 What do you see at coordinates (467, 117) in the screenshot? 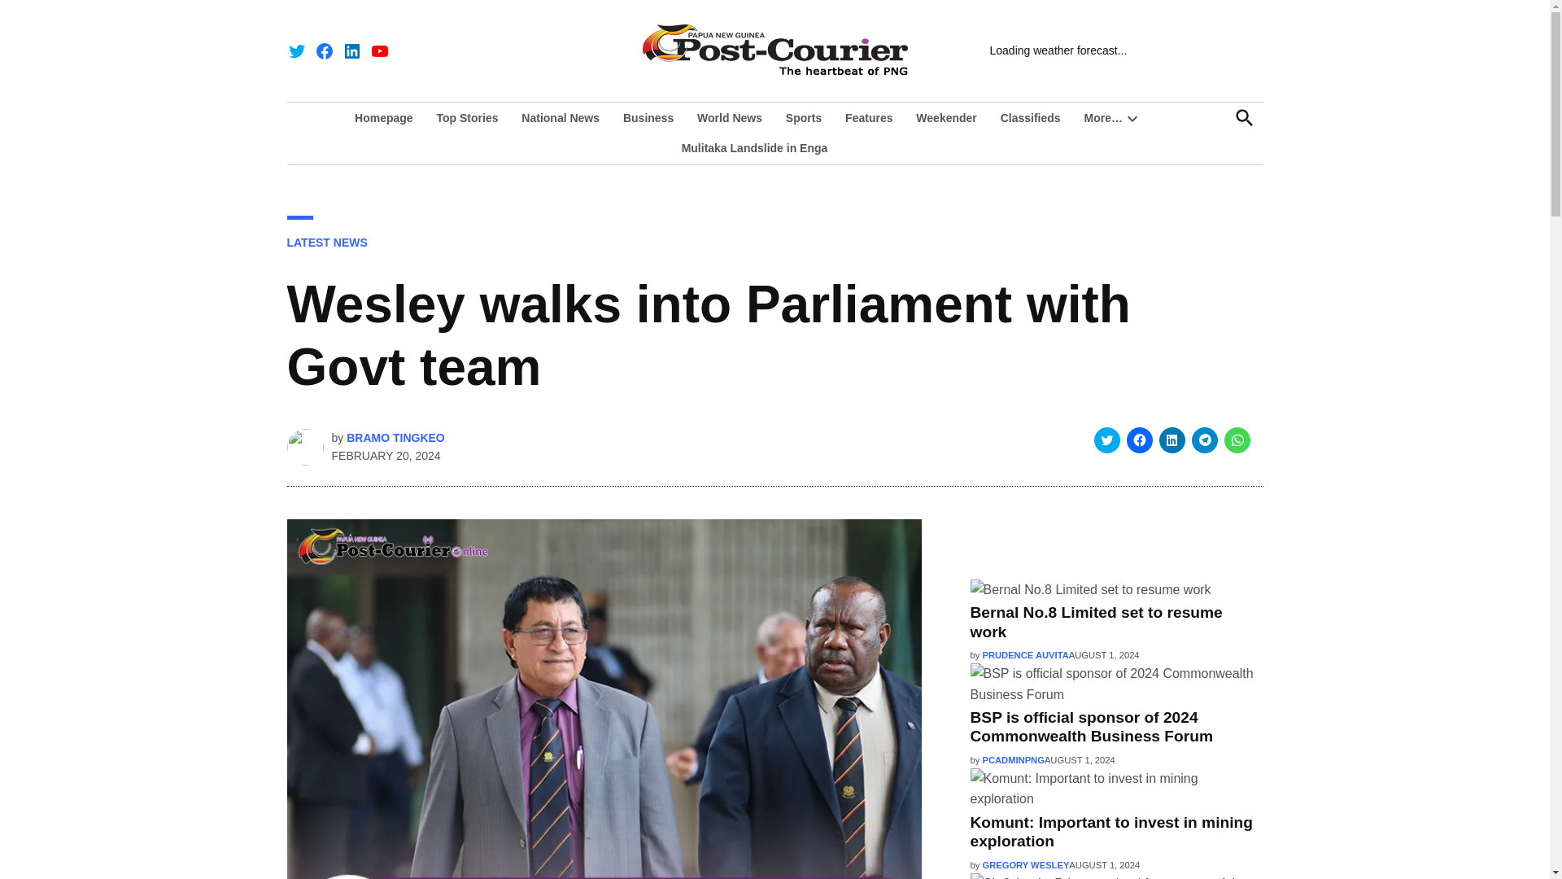
I see `Top Stories` at bounding box center [467, 117].